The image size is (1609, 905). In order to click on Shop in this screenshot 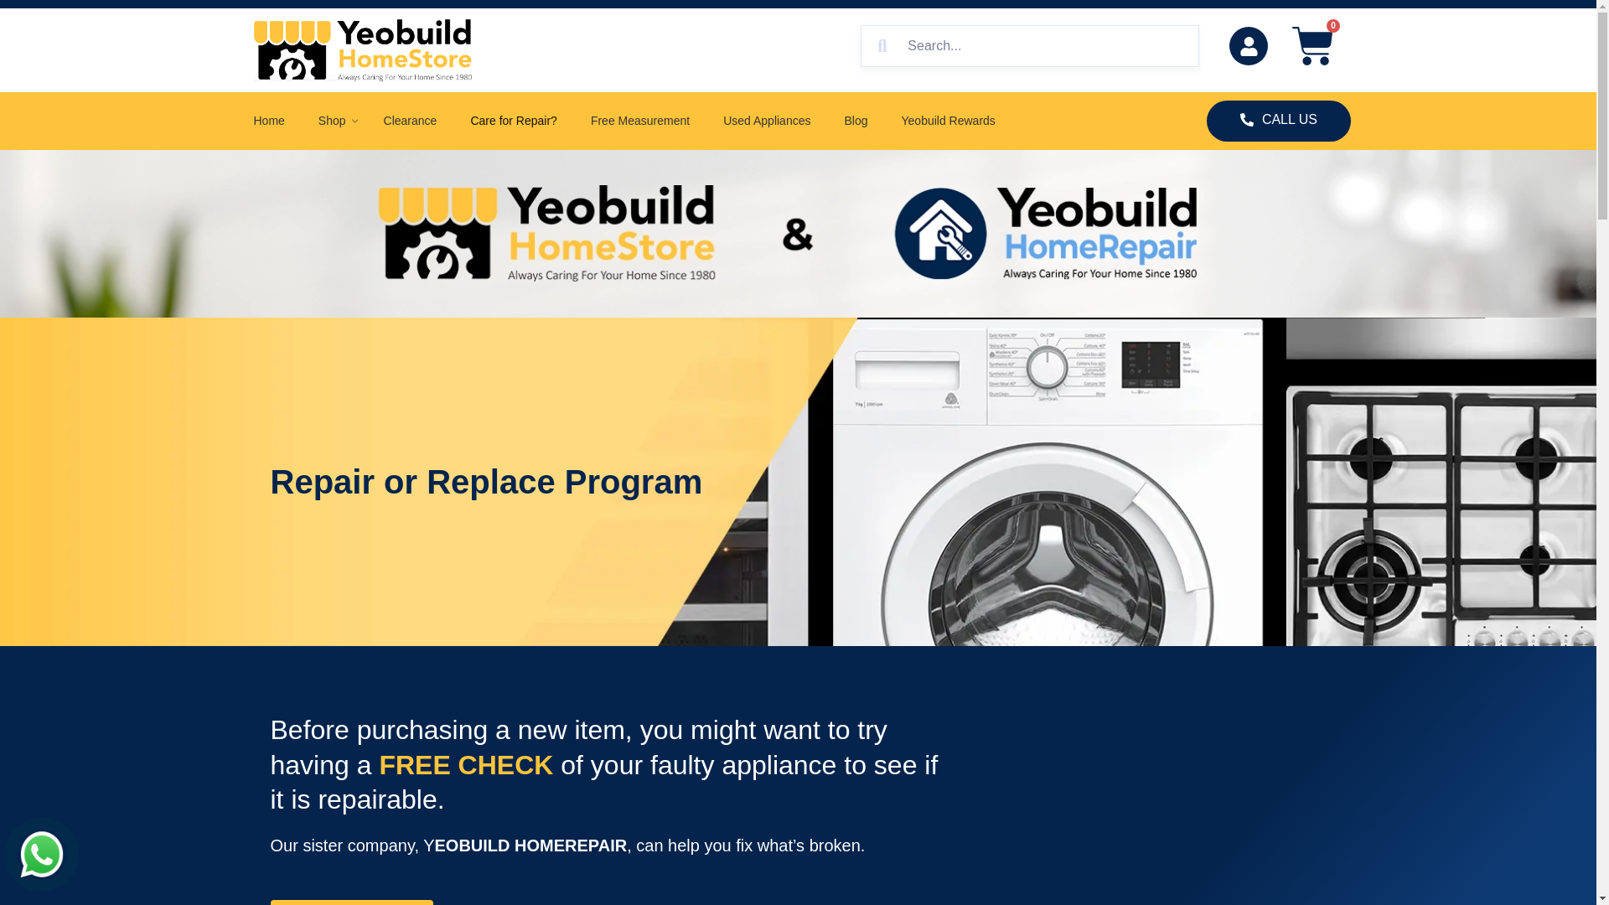, I will do `click(334, 121)`.